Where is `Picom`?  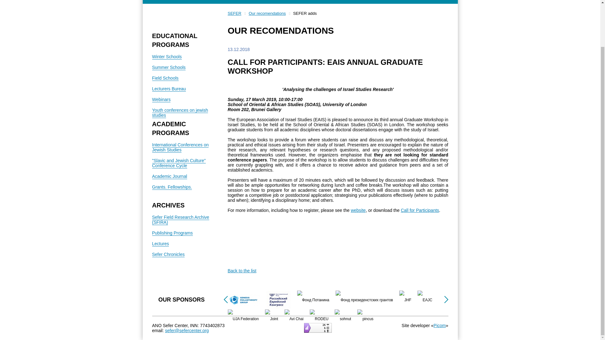
Picom is located at coordinates (440, 326).